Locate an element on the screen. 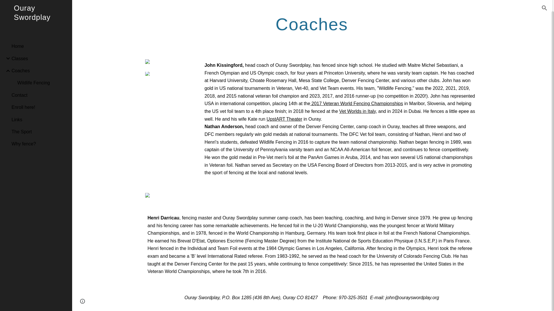  Home is located at coordinates (40, 35).